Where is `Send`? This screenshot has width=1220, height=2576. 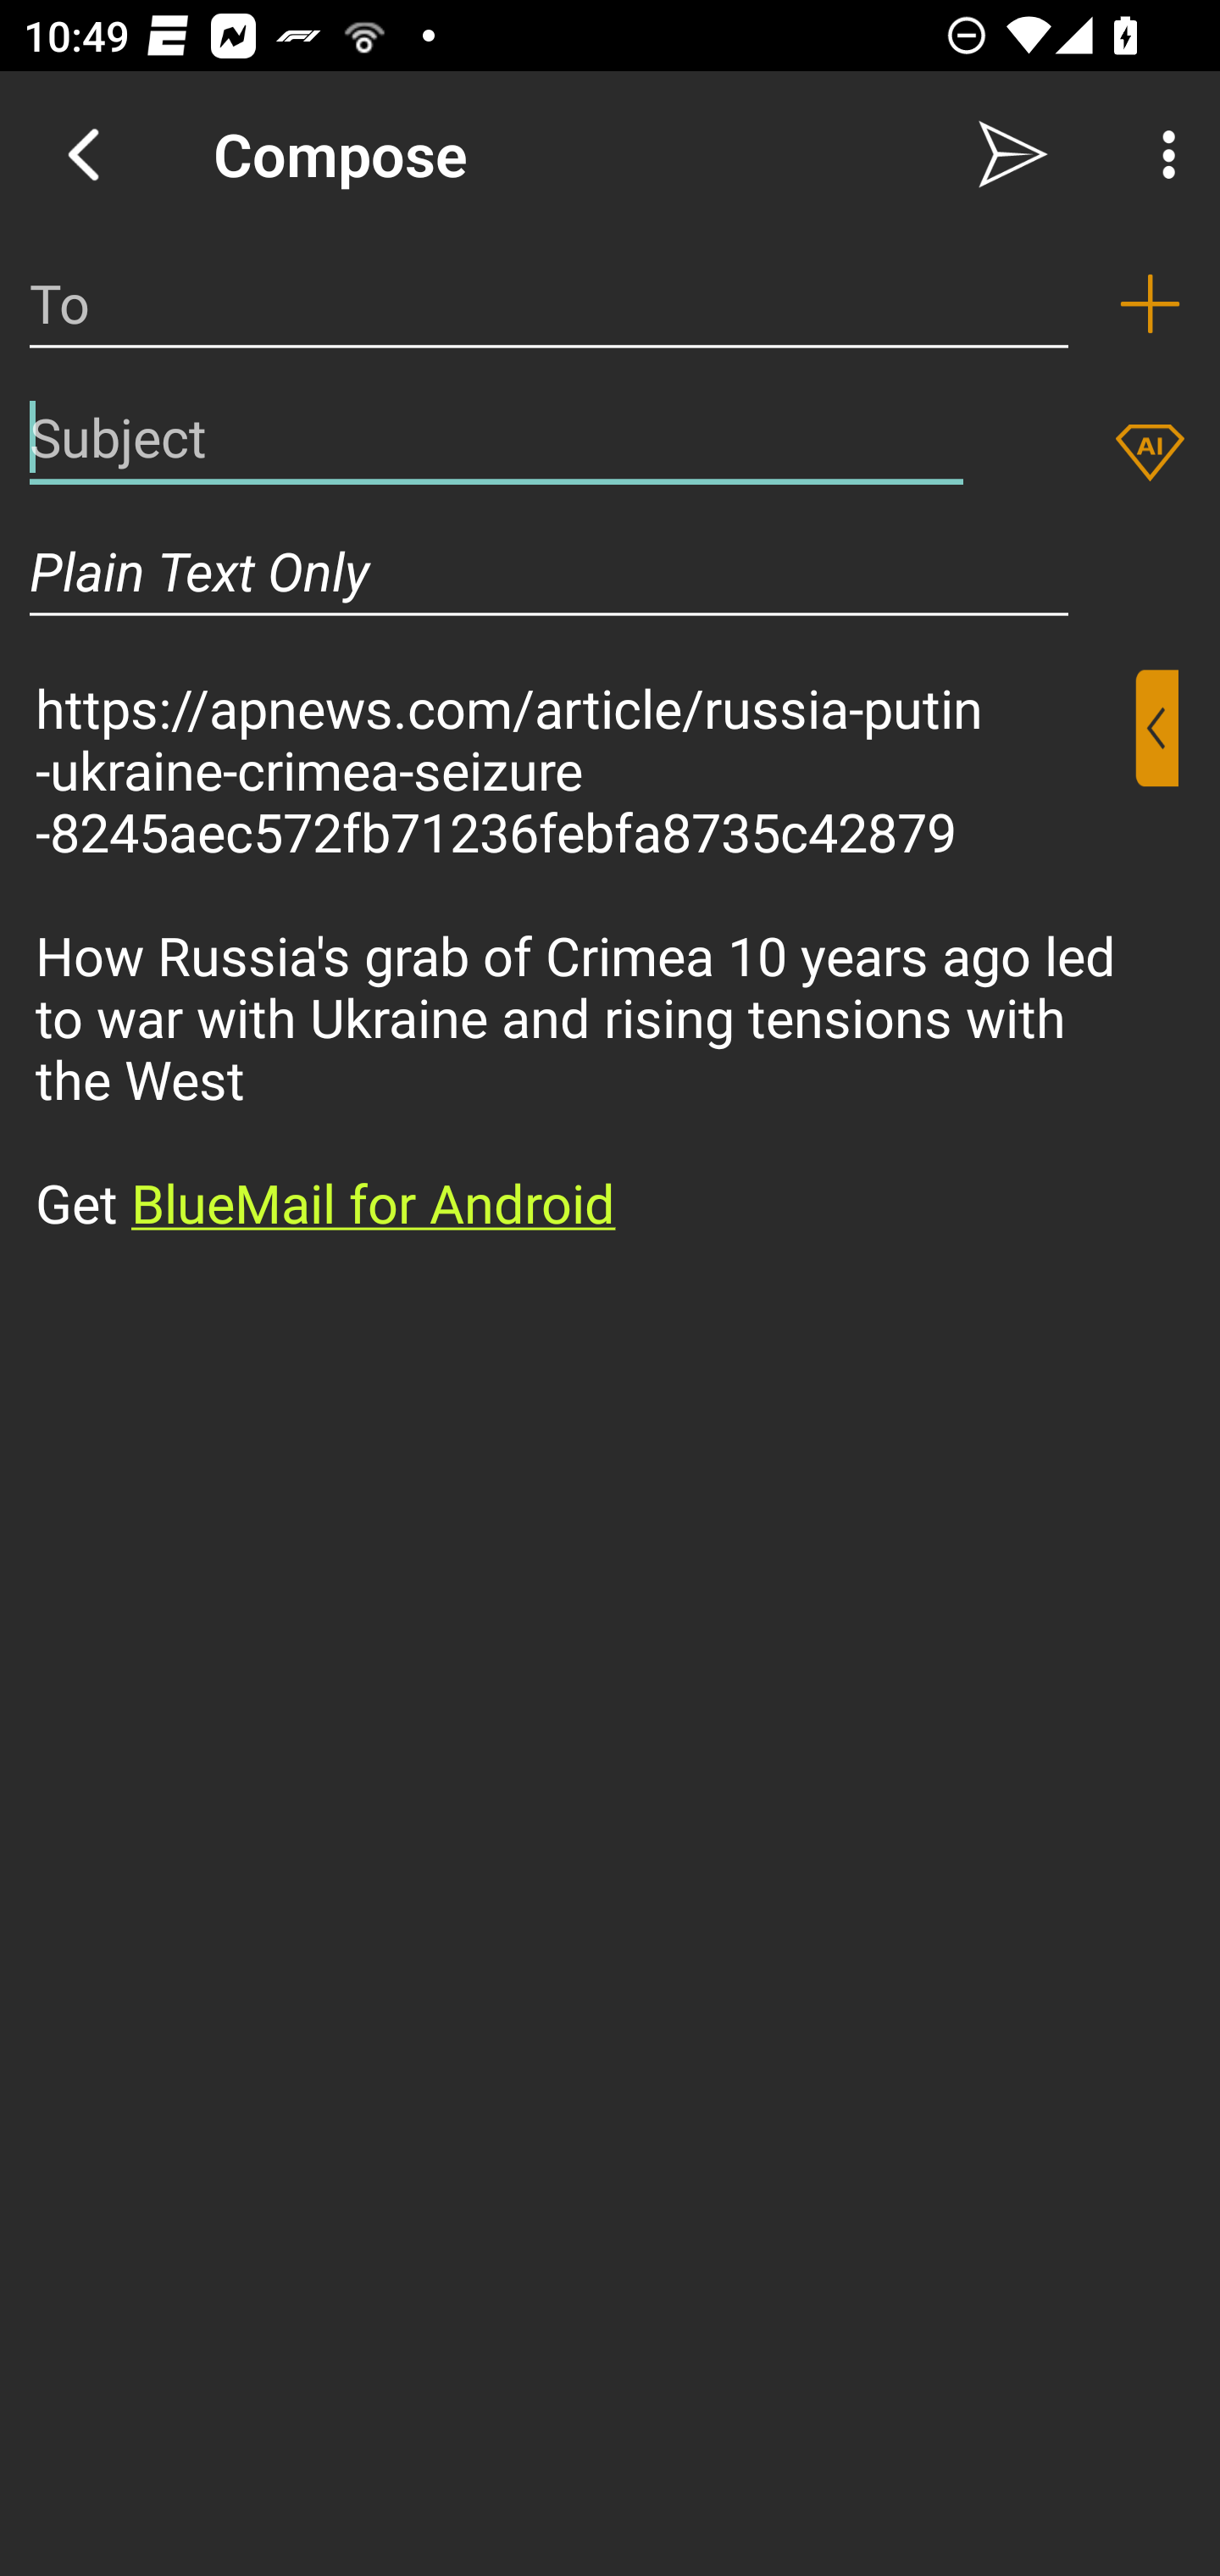 Send is located at coordinates (1013, 154).